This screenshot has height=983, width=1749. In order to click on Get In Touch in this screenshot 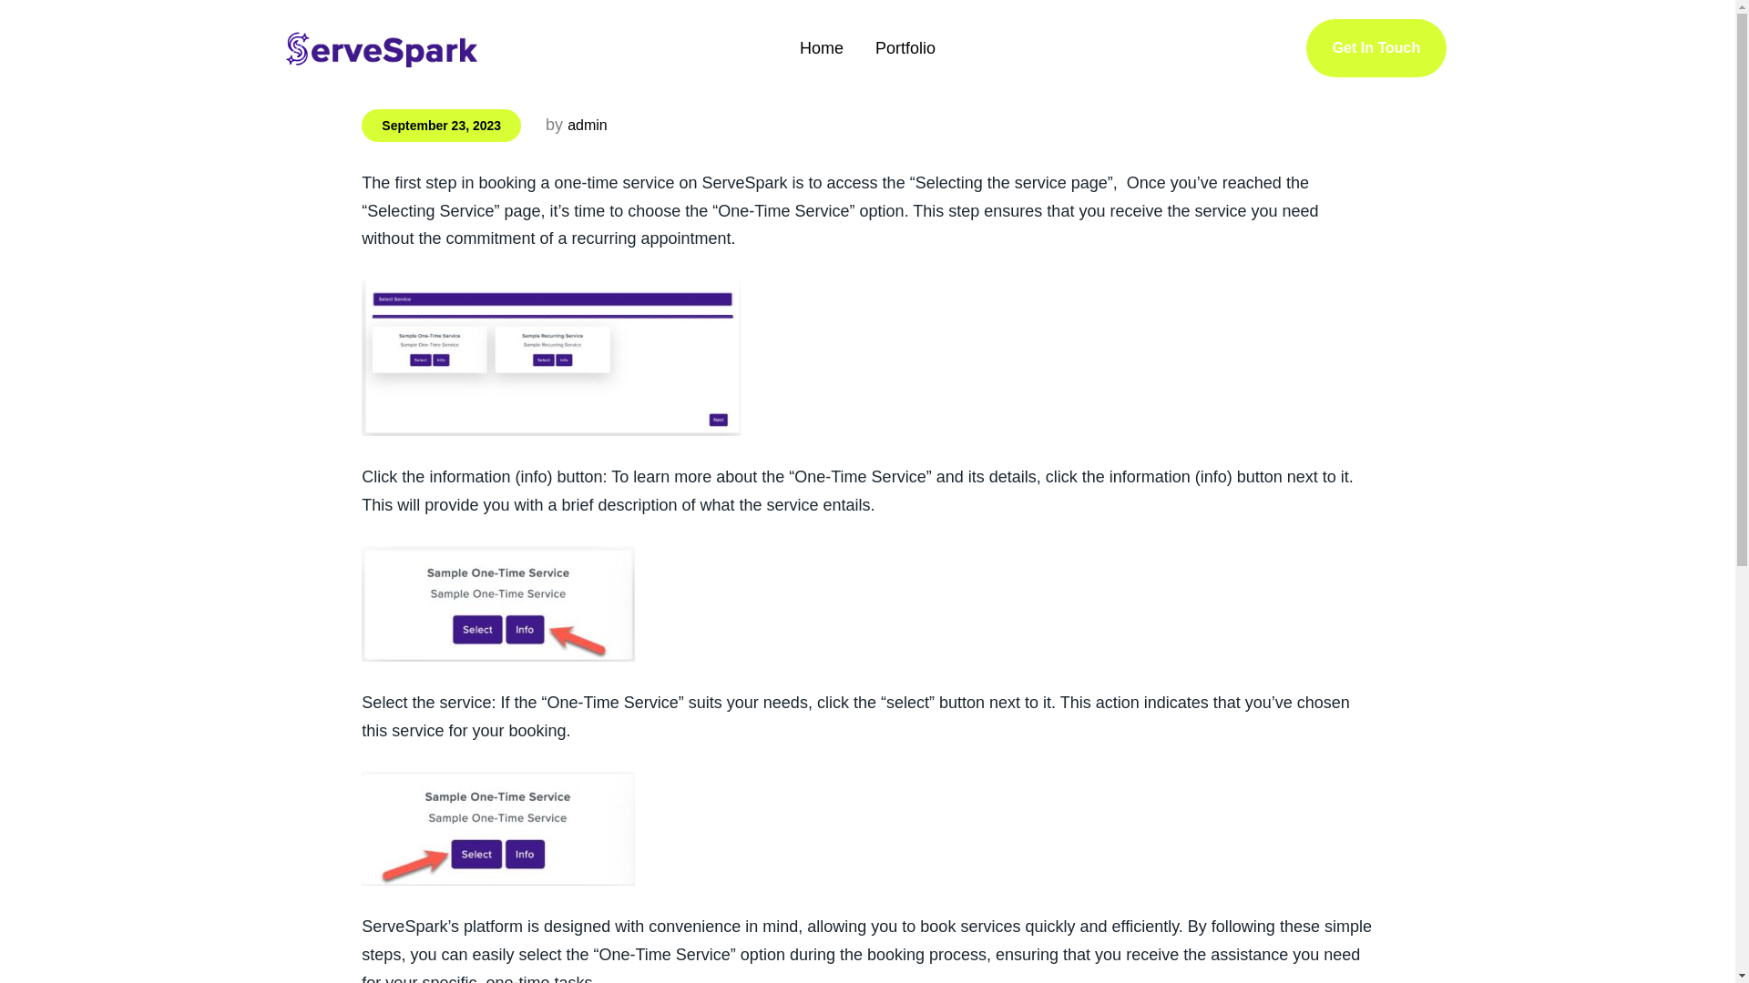, I will do `click(1376, 48)`.